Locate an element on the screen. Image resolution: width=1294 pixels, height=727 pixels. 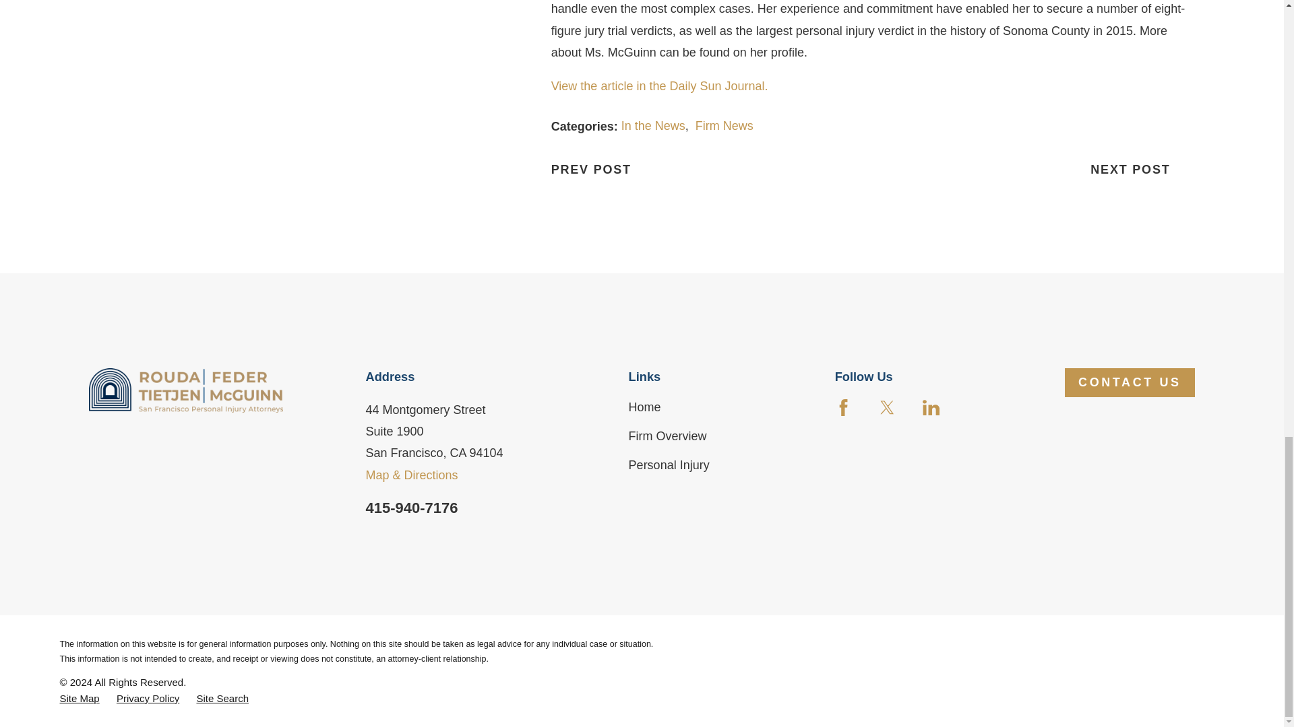
Facebook is located at coordinates (842, 407).